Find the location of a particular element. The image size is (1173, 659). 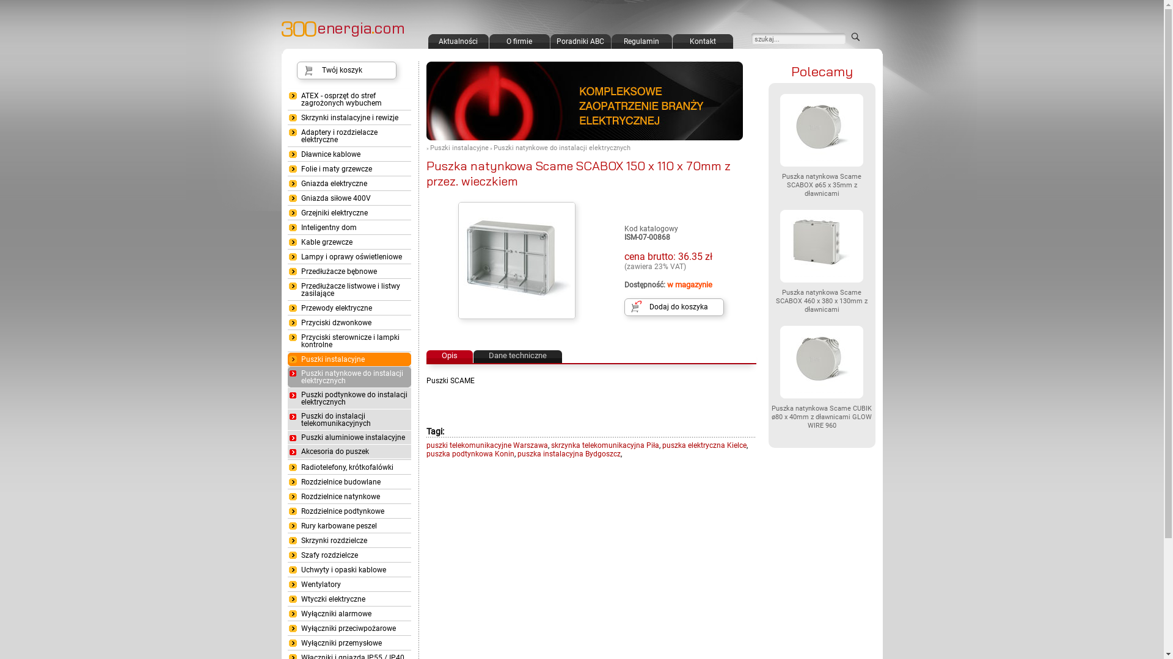

puszka podtynkowa Konin is located at coordinates (470, 454).